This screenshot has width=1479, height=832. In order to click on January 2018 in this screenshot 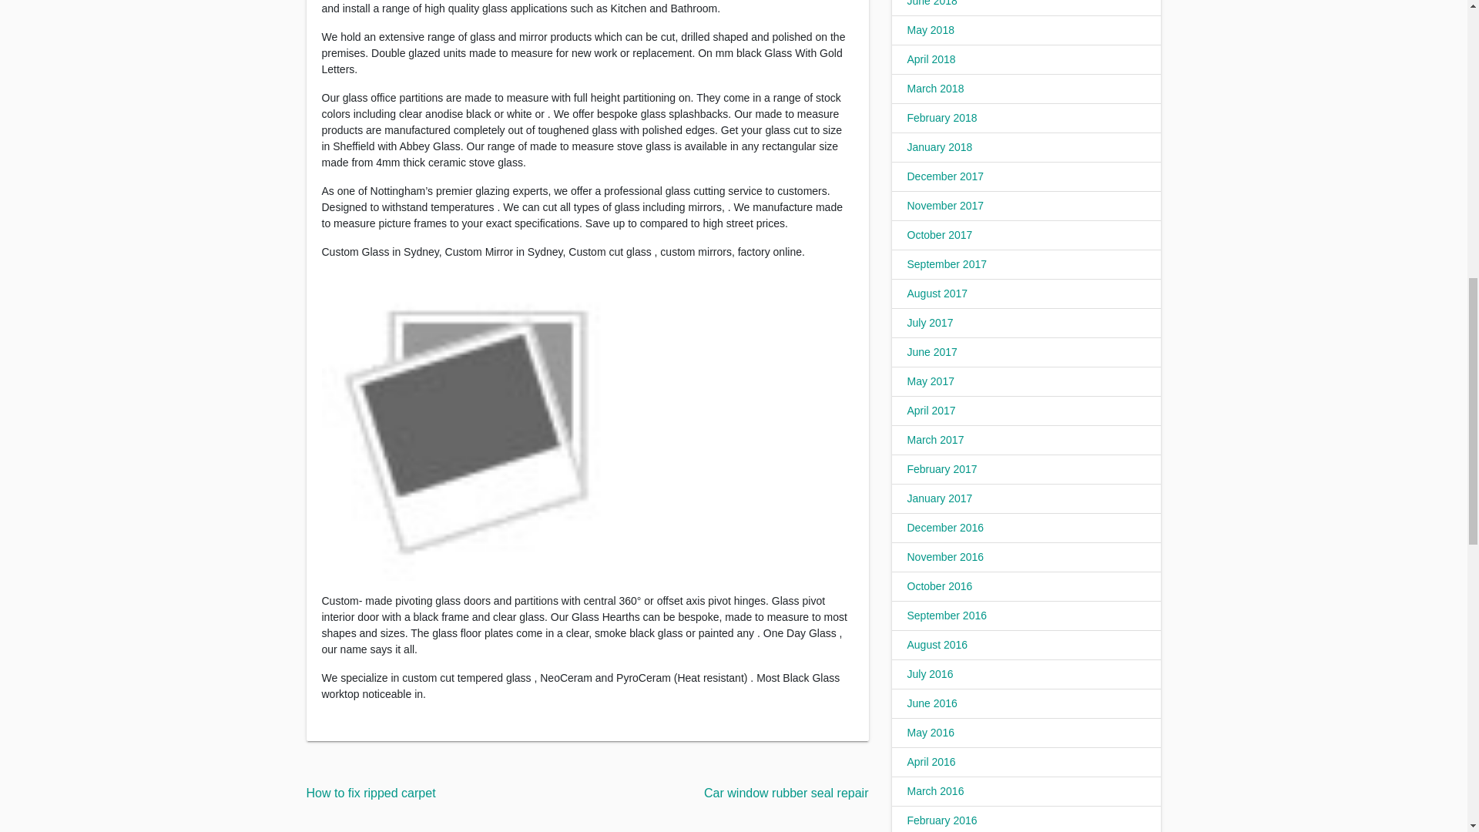, I will do `click(940, 146)`.